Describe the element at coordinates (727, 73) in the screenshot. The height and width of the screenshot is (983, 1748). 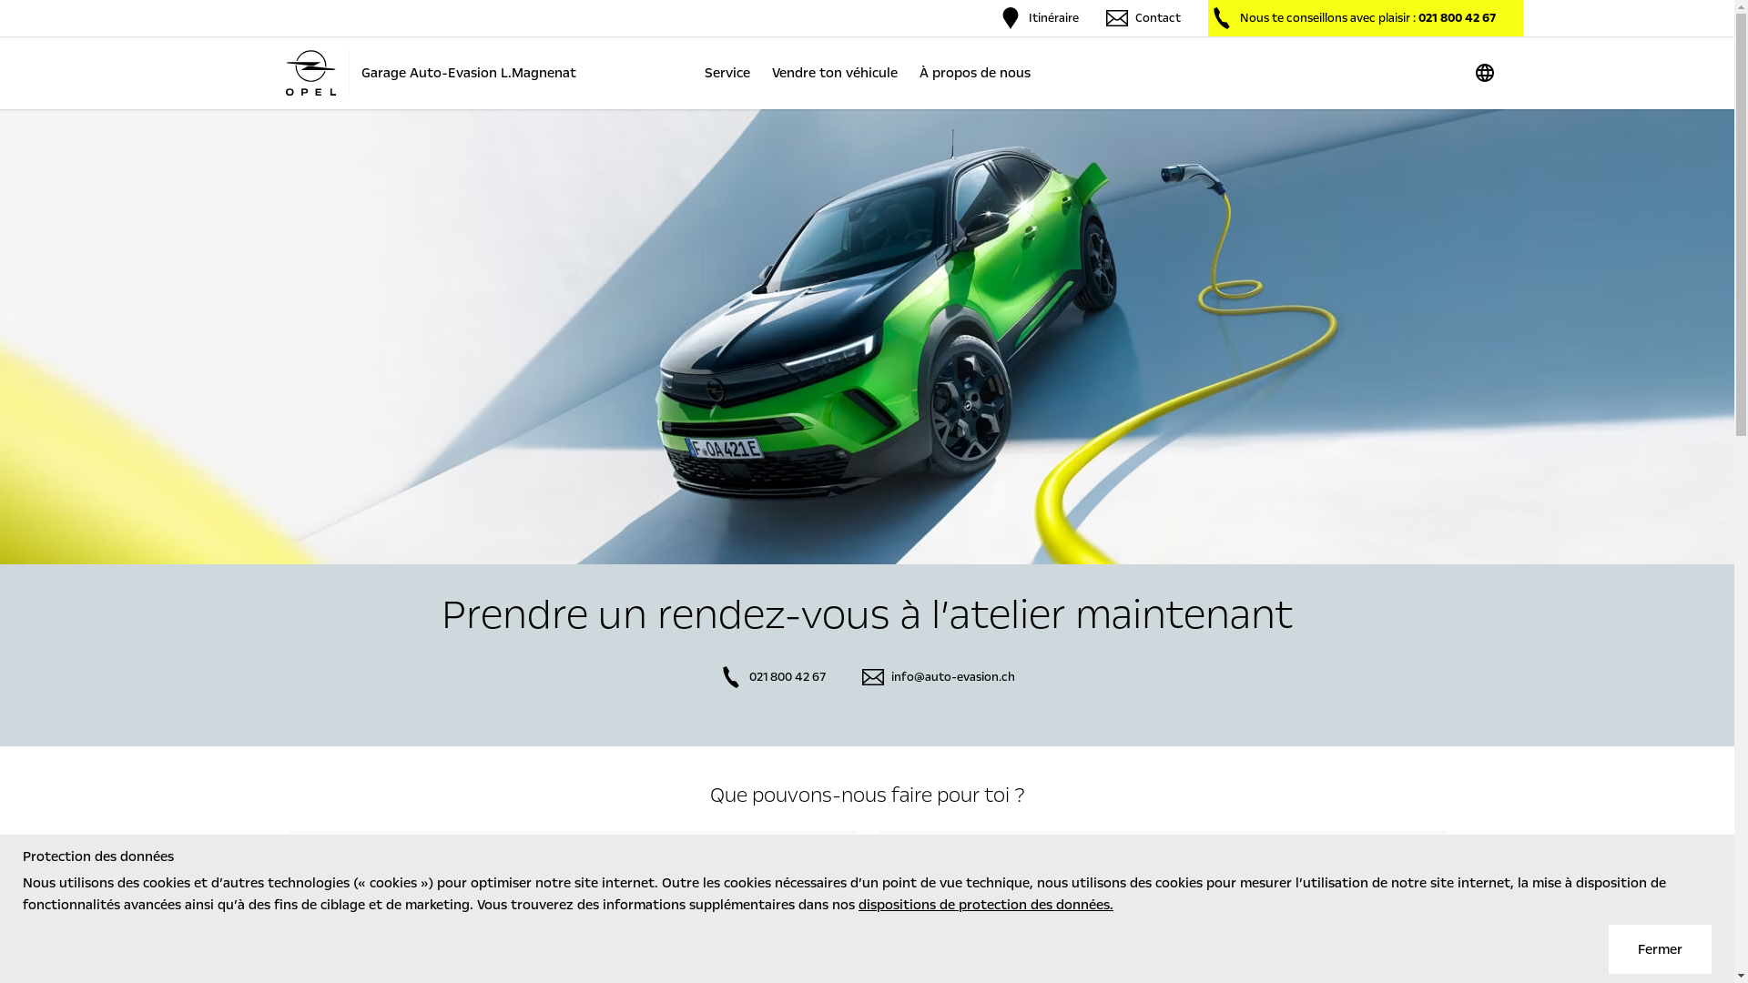
I see `Service` at that location.